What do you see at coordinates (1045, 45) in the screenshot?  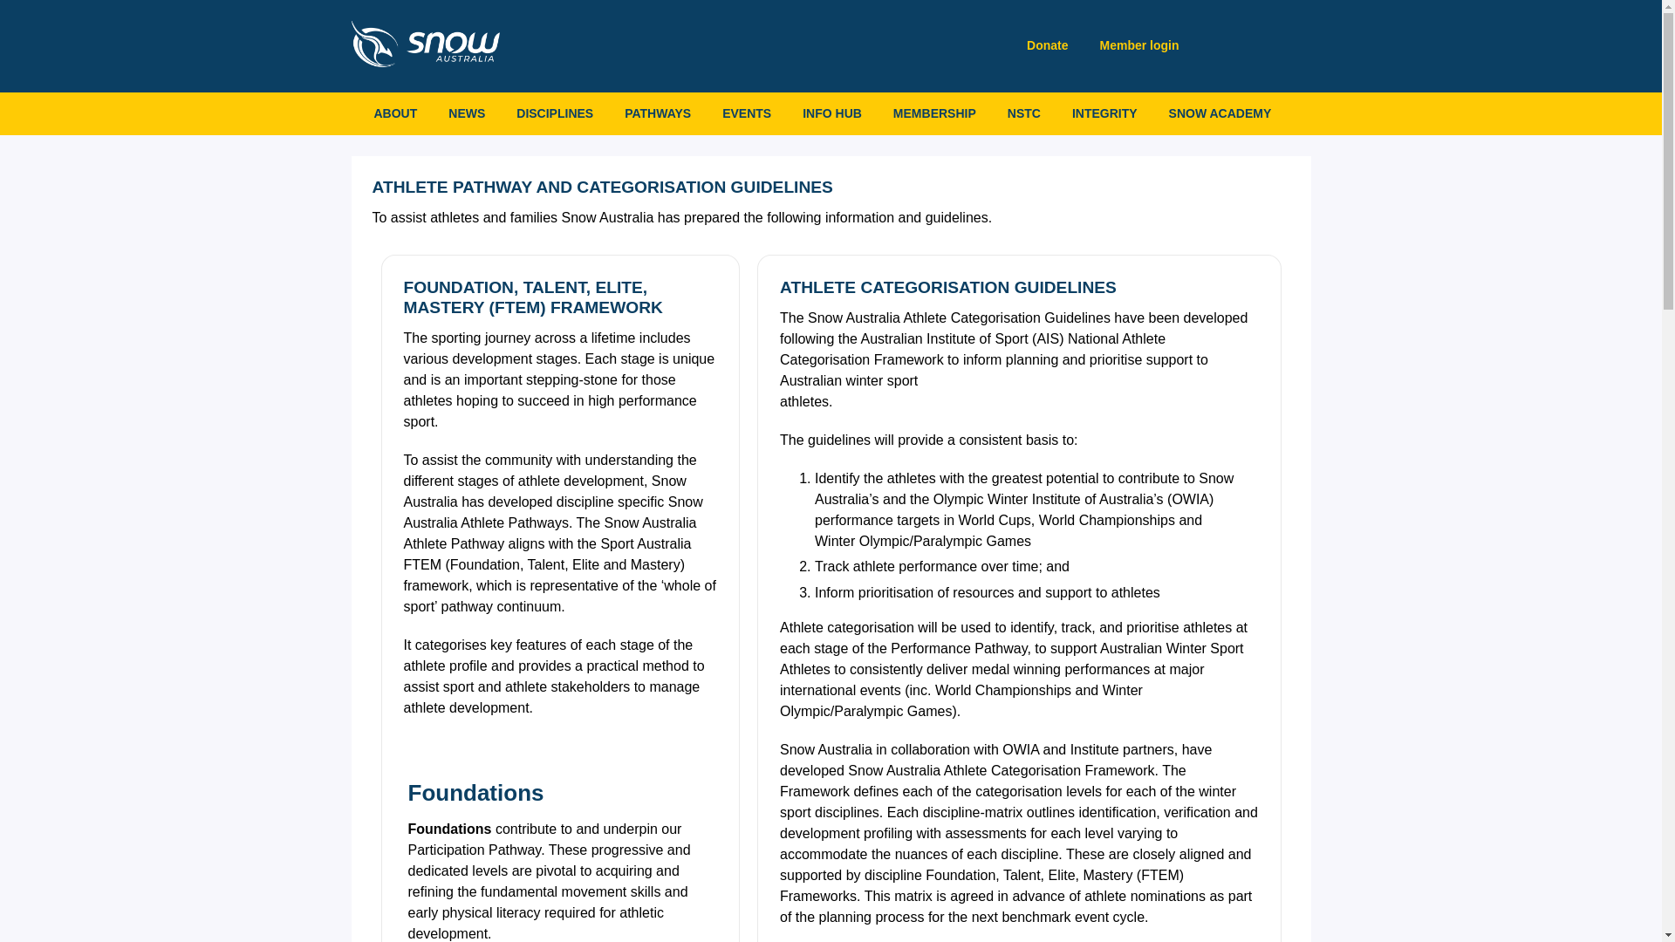 I see `Donate` at bounding box center [1045, 45].